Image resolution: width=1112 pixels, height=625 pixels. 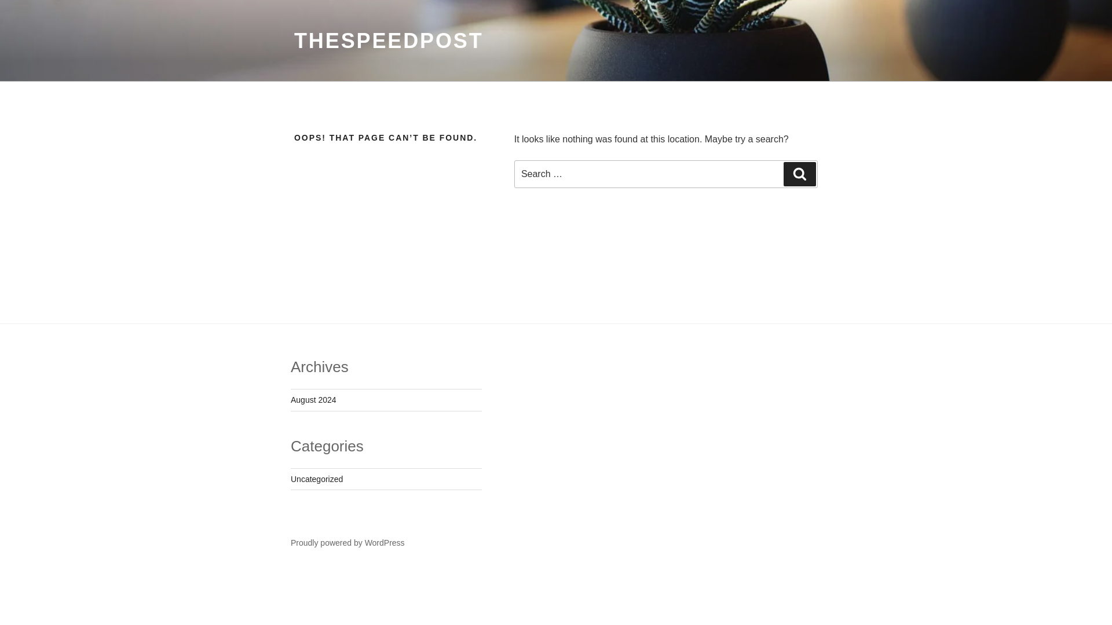 I want to click on Search, so click(x=800, y=174).